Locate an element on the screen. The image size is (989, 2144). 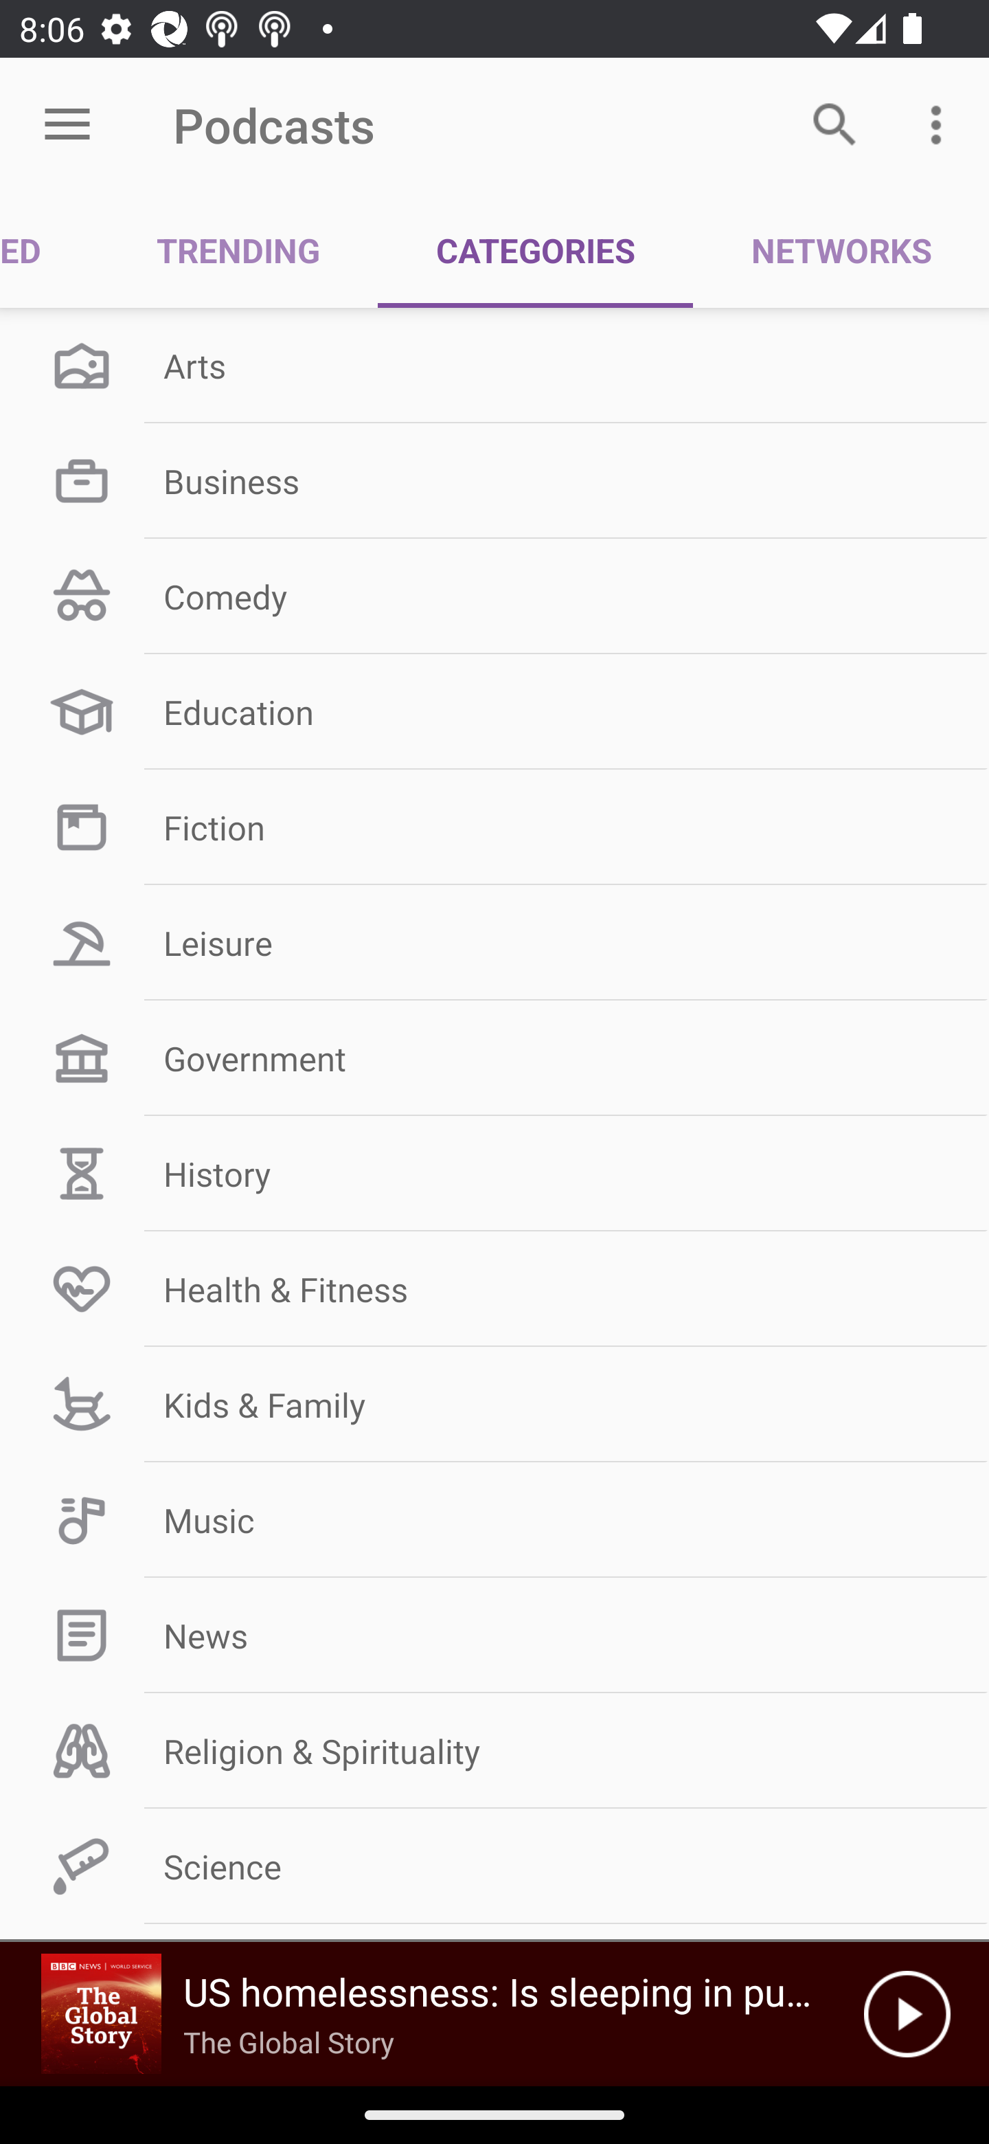
Leisure is located at coordinates (494, 943).